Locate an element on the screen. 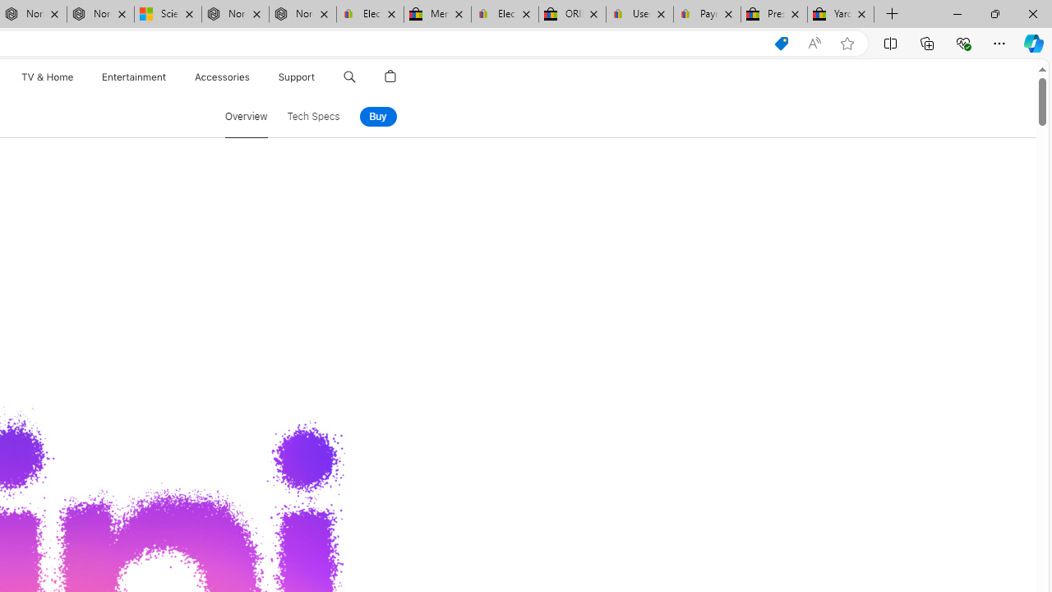 This screenshot has height=592, width=1052. Accessories is located at coordinates (222, 77).